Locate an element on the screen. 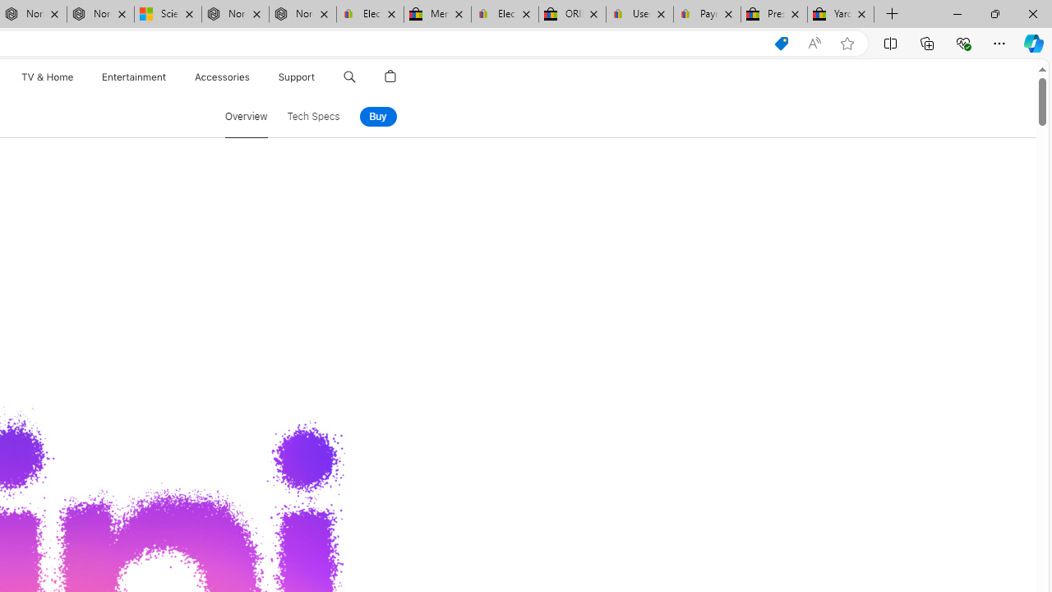 This screenshot has height=592, width=1052. Accessories is located at coordinates (222, 77).